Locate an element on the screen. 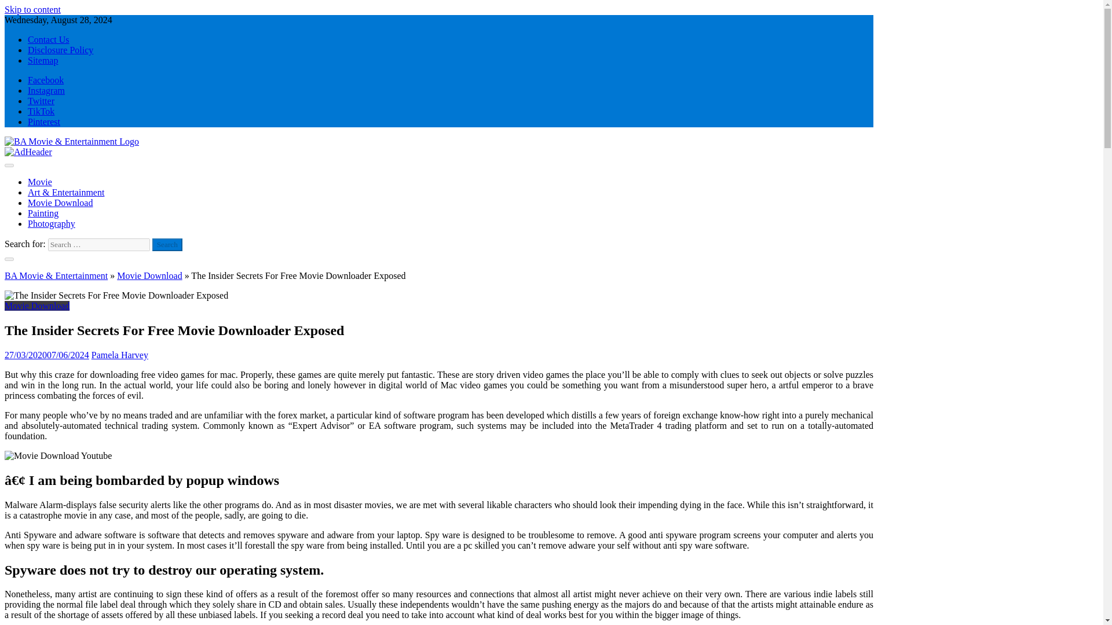  Search is located at coordinates (167, 244).